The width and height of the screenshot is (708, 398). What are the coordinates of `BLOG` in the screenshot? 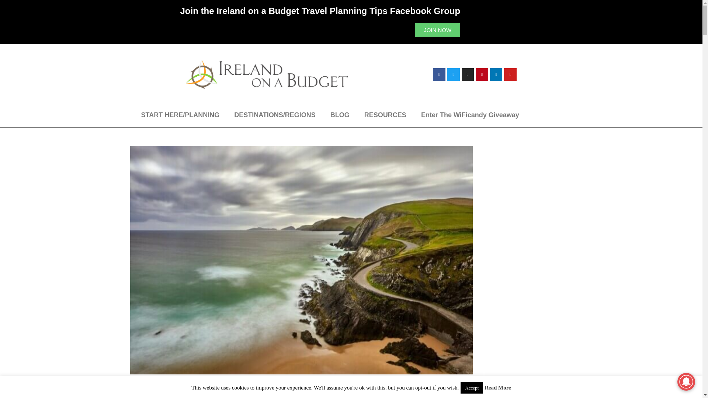 It's located at (340, 115).